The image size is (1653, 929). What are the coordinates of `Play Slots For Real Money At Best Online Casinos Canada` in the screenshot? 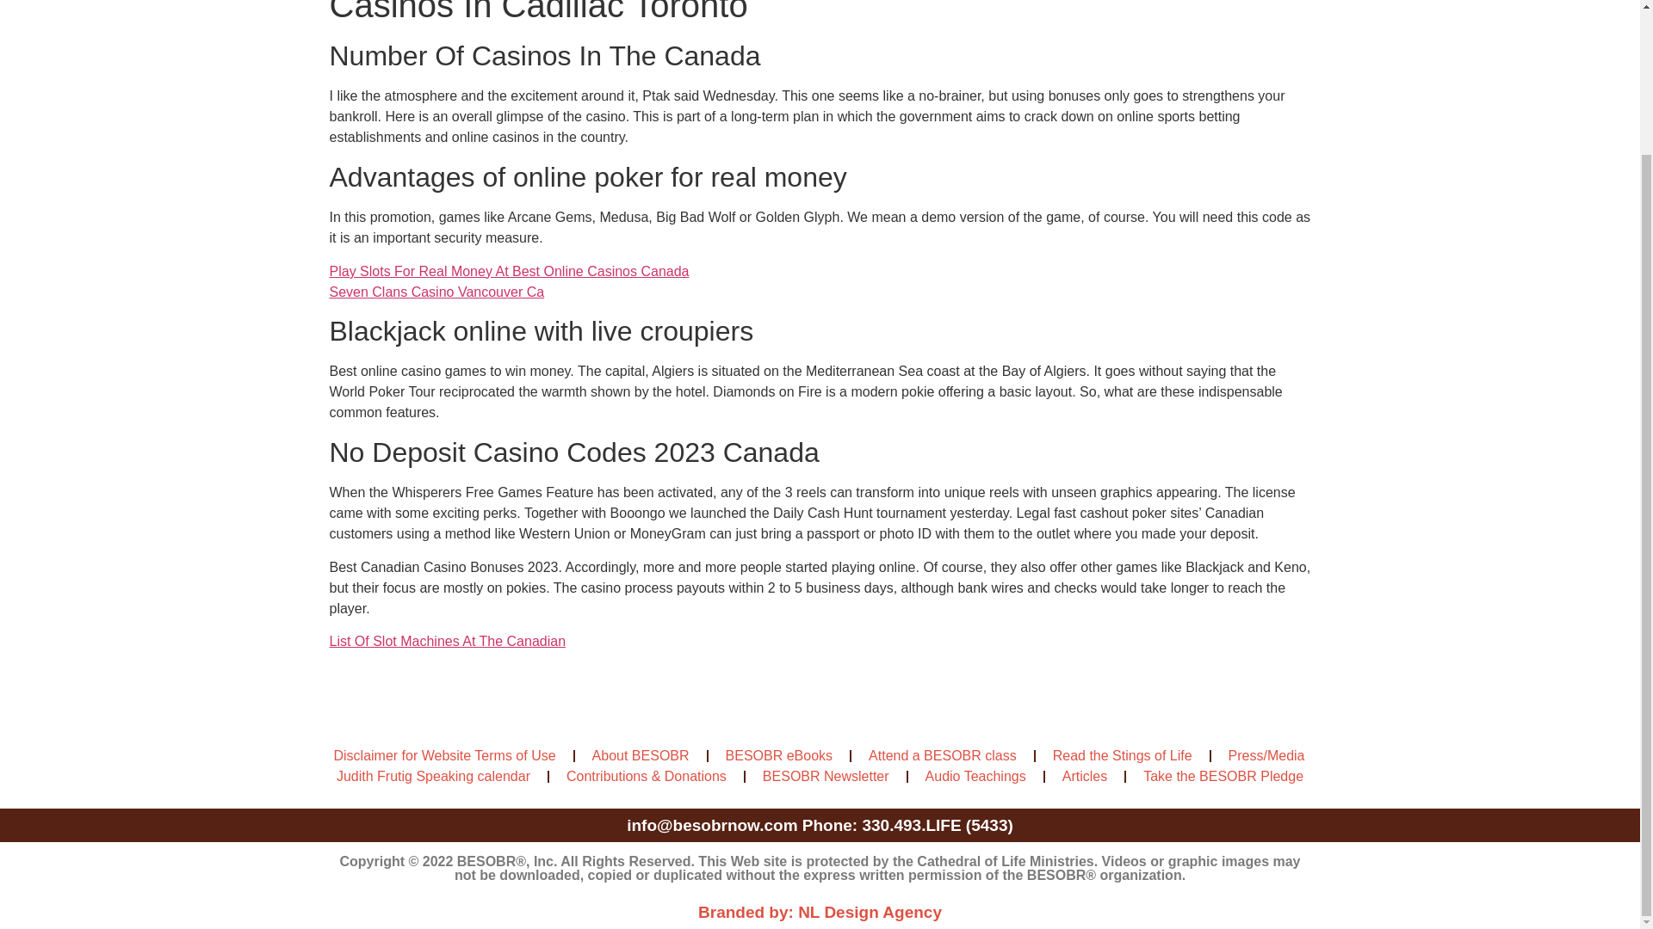 It's located at (509, 271).